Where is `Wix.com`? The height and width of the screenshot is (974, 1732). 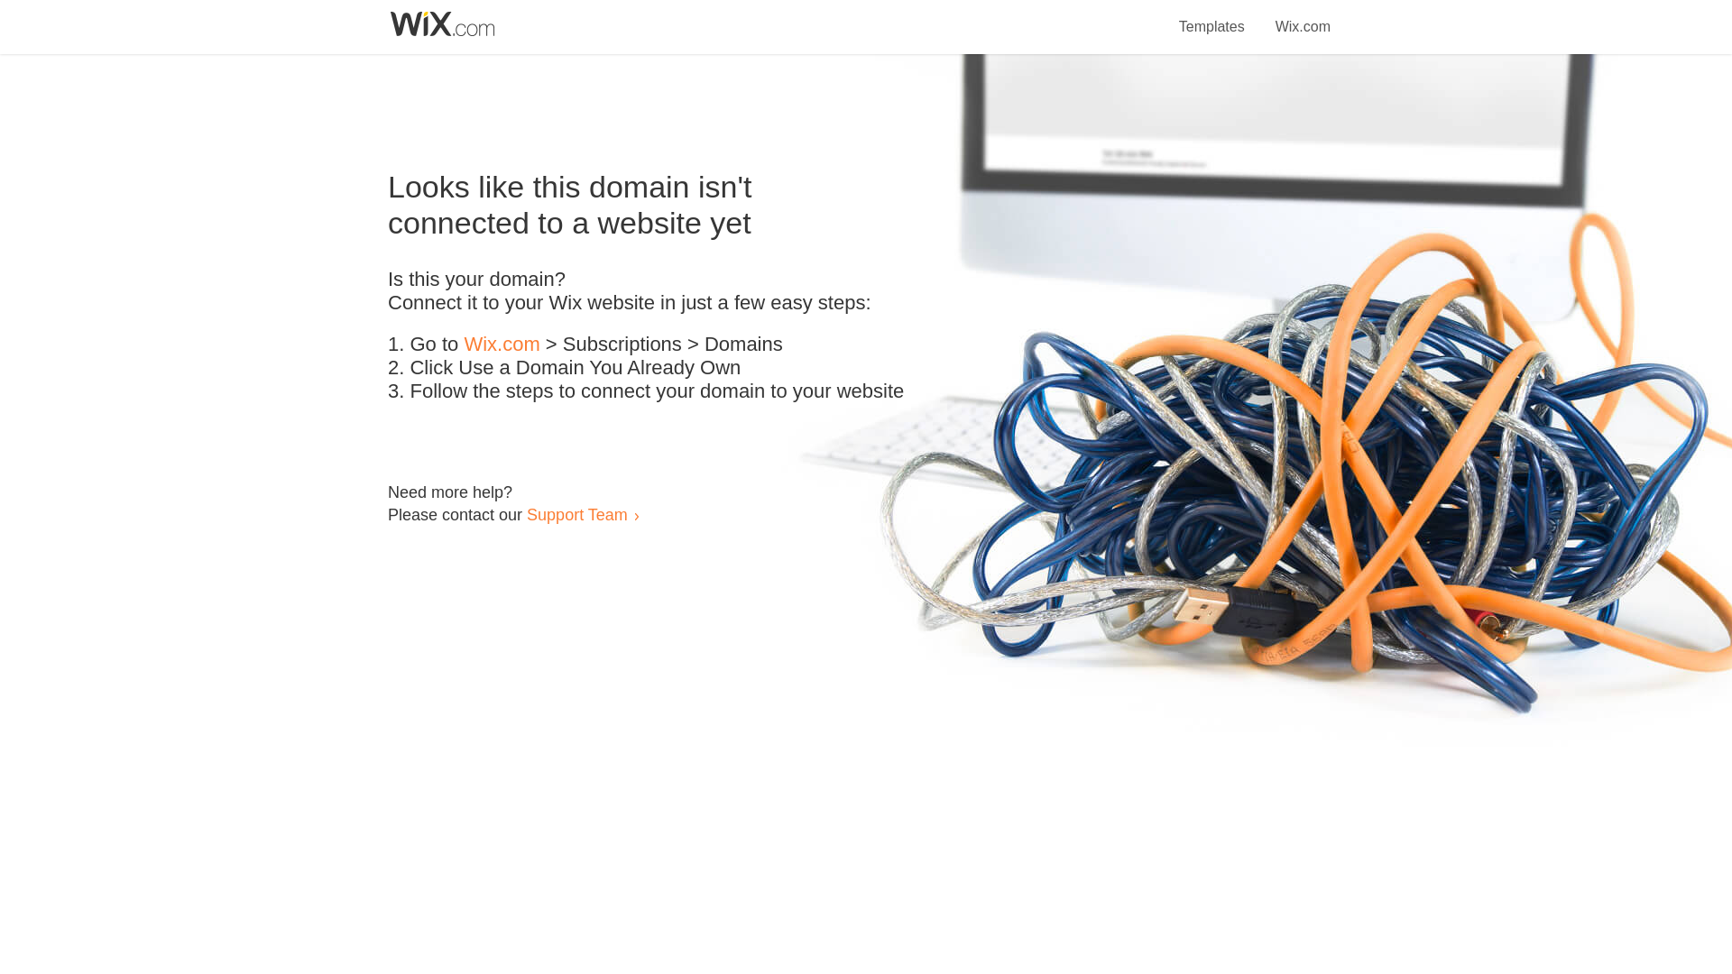
Wix.com is located at coordinates (1303, 16).